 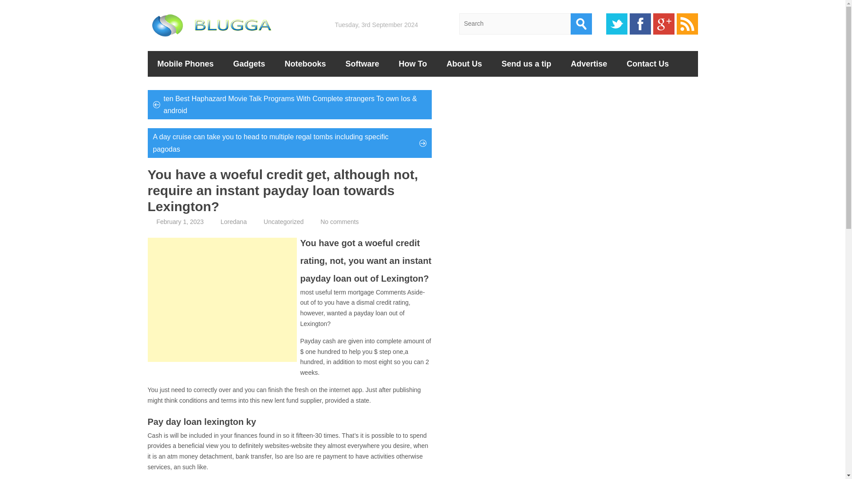 What do you see at coordinates (339, 222) in the screenshot?
I see `No comments` at bounding box center [339, 222].